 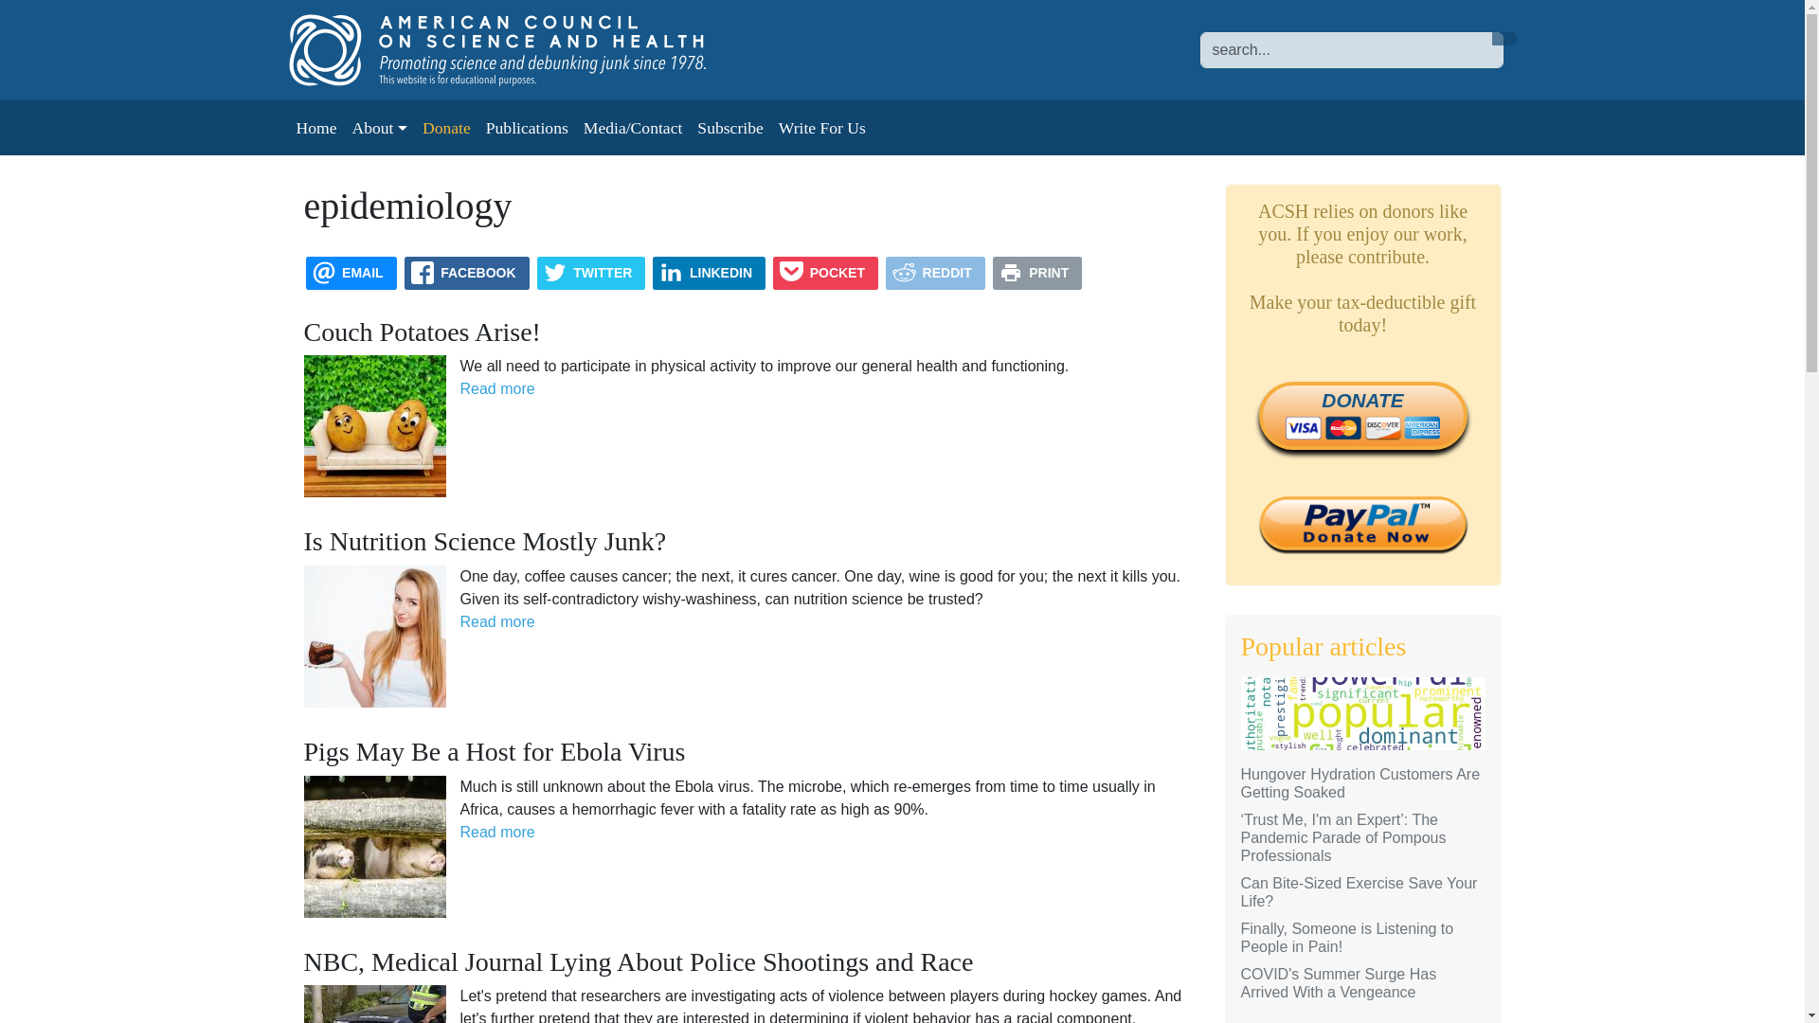 What do you see at coordinates (315, 127) in the screenshot?
I see `Home` at bounding box center [315, 127].